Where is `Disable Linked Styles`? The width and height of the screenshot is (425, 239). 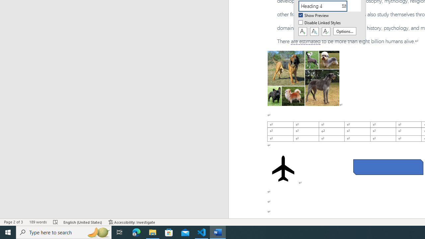
Disable Linked Styles is located at coordinates (320, 23).